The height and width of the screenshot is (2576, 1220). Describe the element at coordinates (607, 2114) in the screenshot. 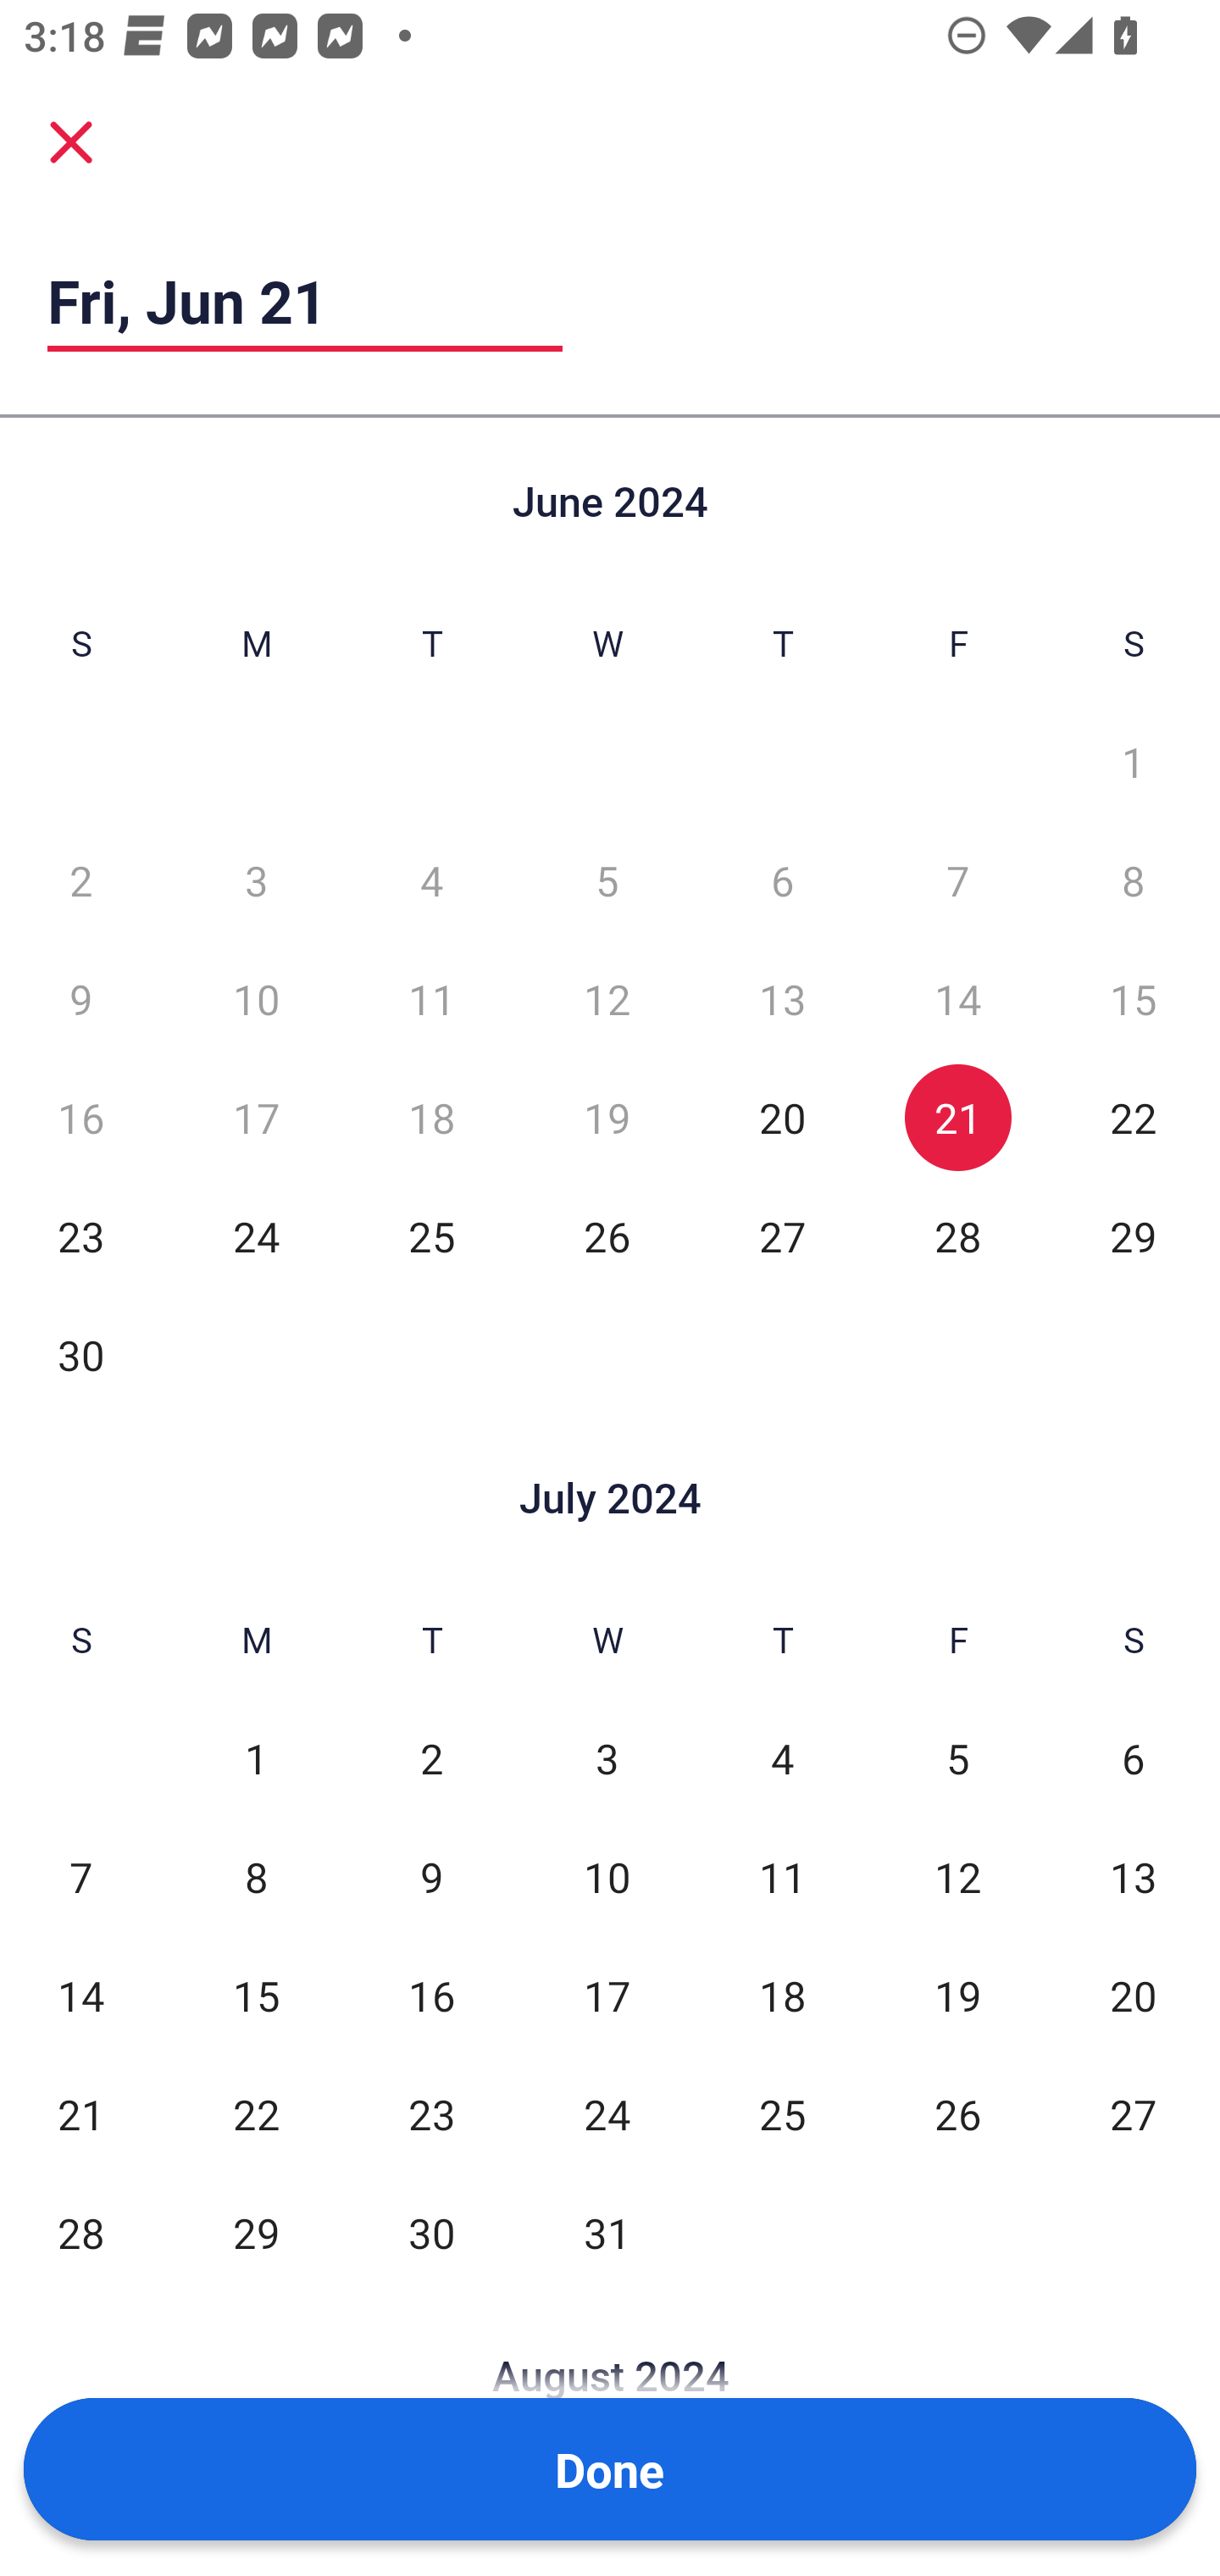

I see `24 Wed, Jul 24, Not Selected` at that location.